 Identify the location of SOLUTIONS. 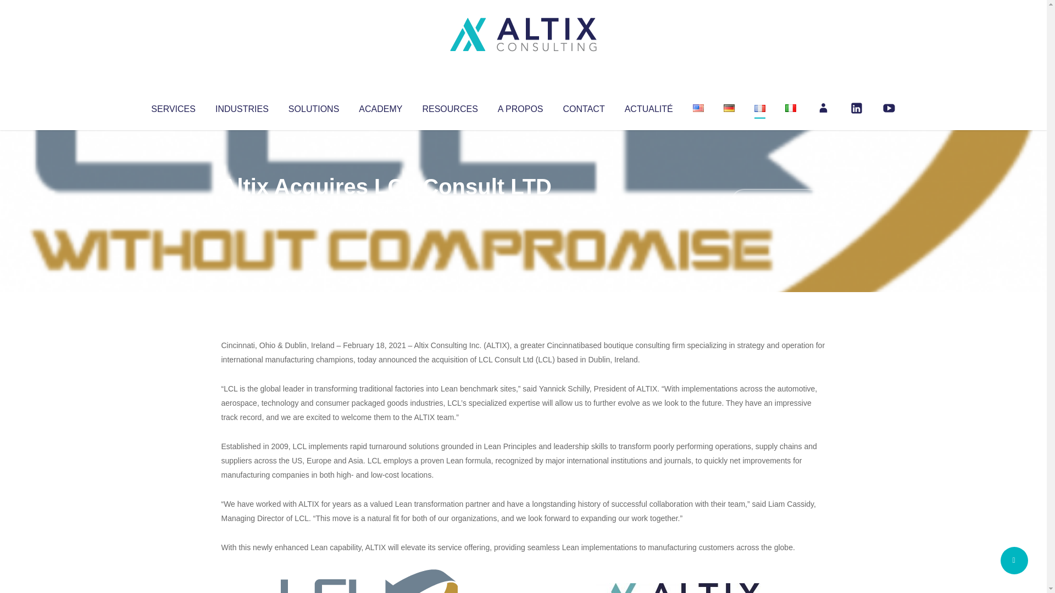
(313, 107).